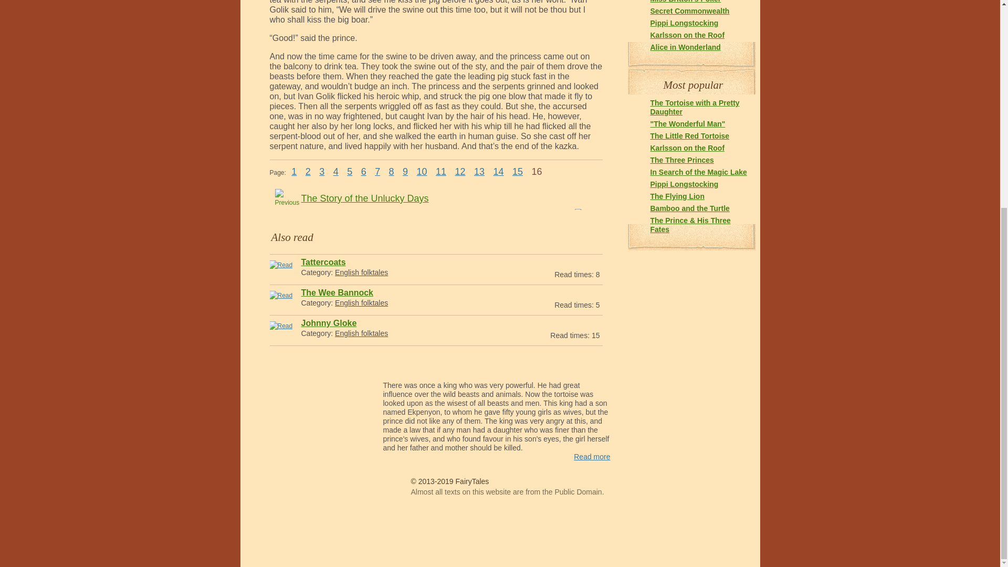  I want to click on The Flying Lion, so click(677, 196).